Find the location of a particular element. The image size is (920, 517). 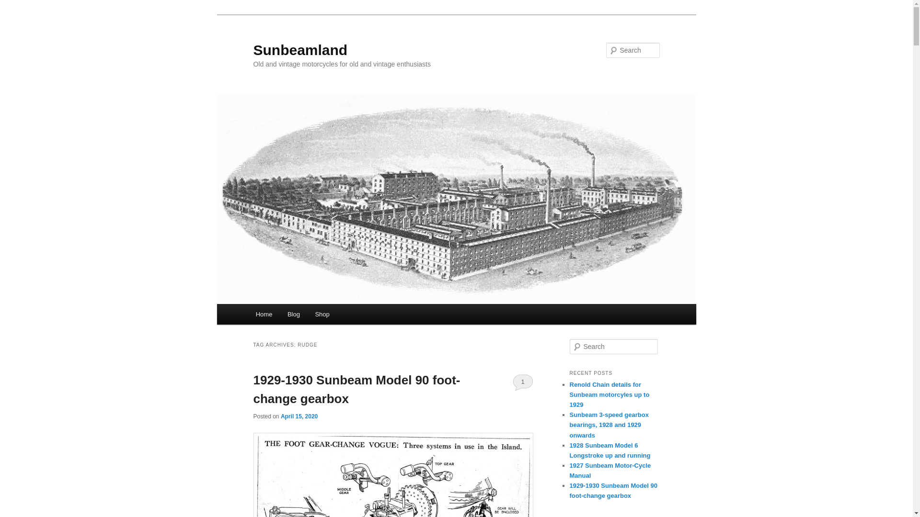

April 15, 2020 is located at coordinates (299, 416).